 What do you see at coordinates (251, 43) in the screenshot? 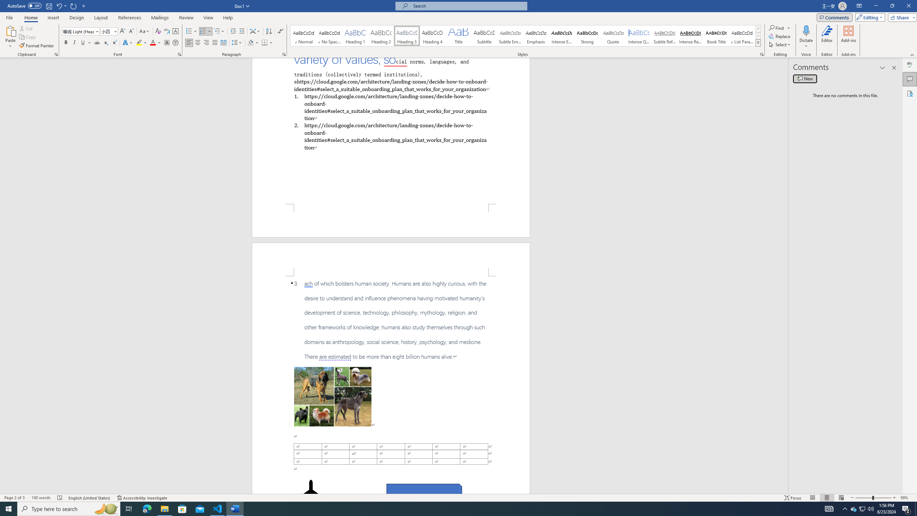
I see `Shading RGB(0, 0, 0)` at bounding box center [251, 43].